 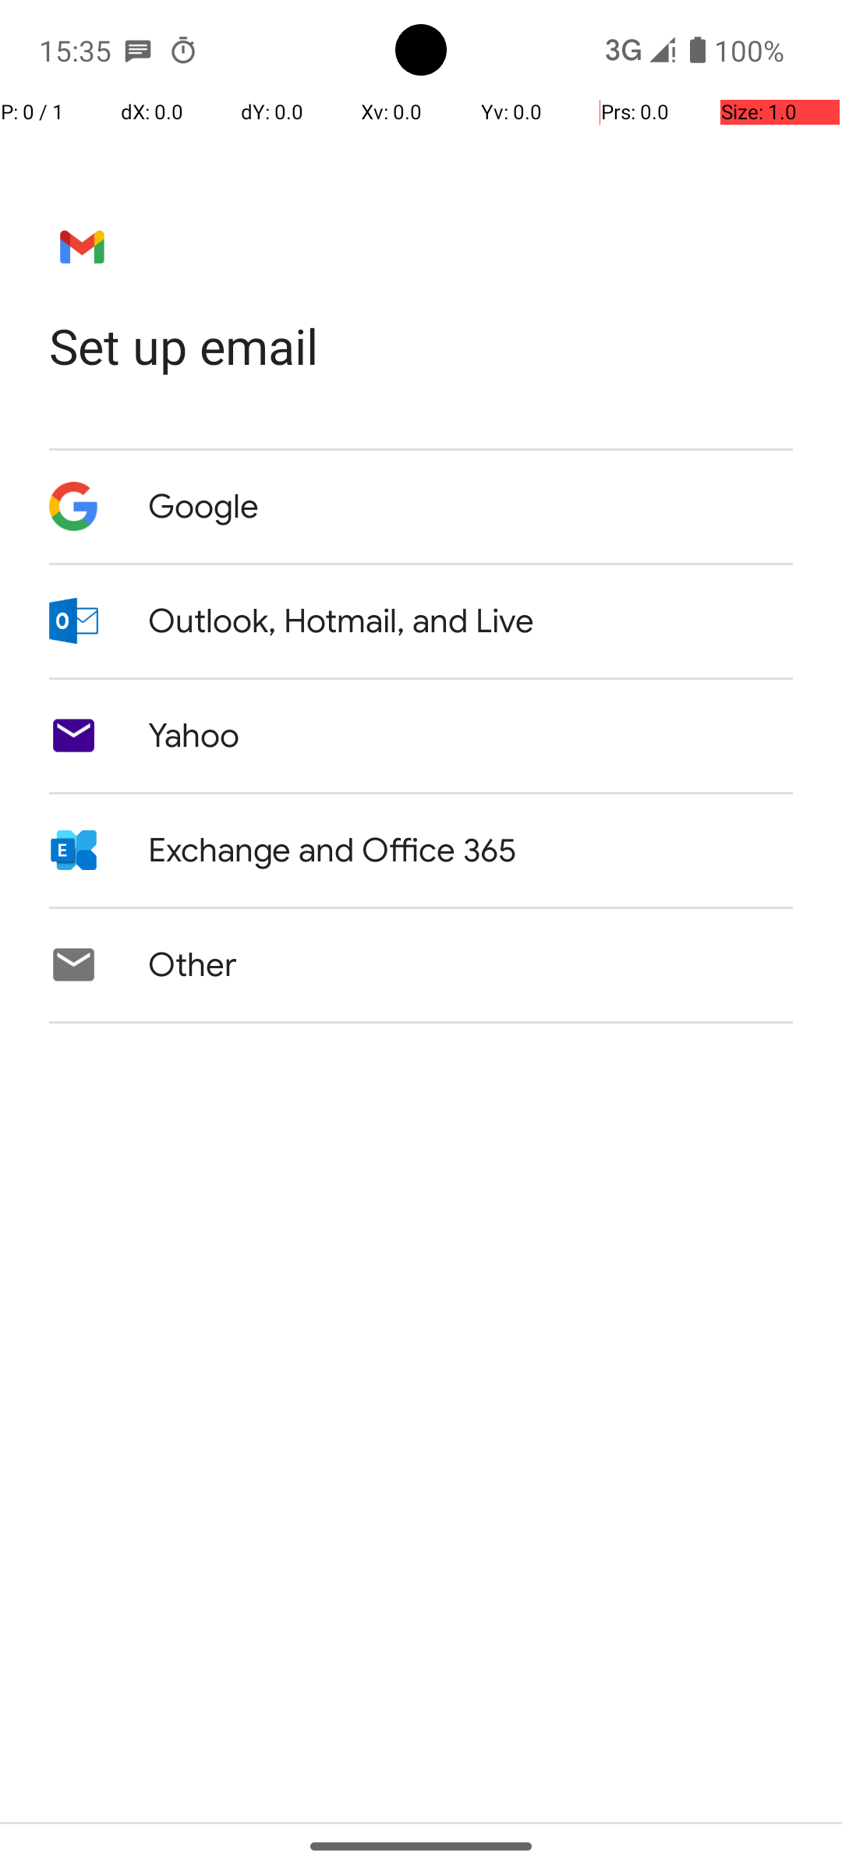 I want to click on Exchange and Office 365, so click(x=332, y=851).